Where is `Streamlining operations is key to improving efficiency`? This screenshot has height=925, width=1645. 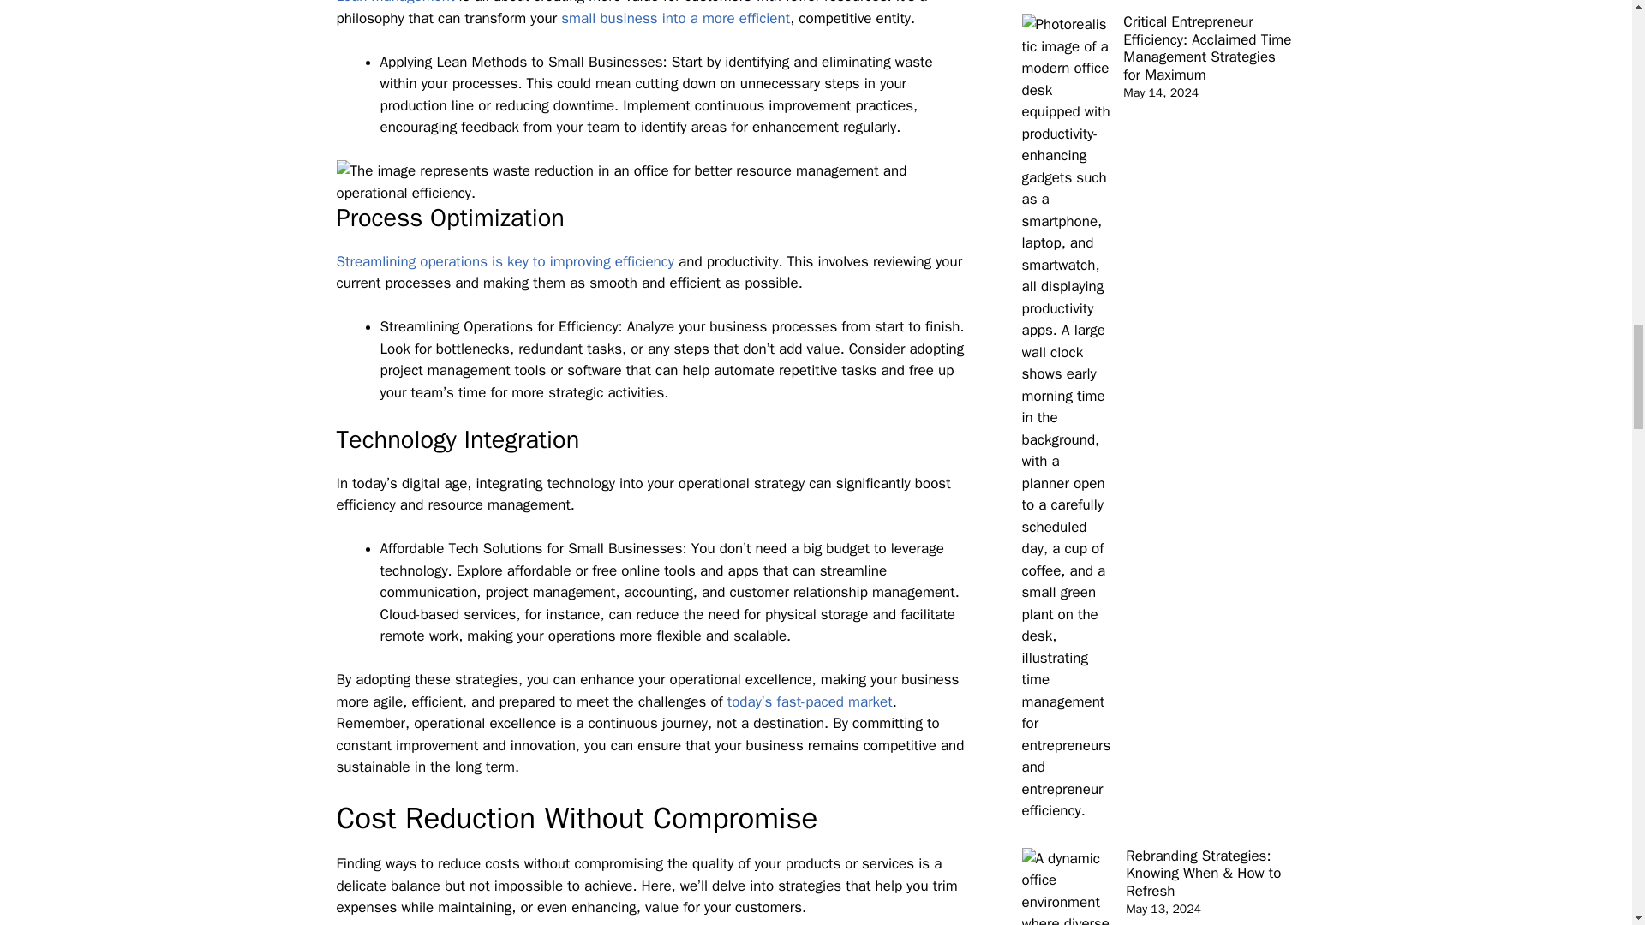
Streamlining operations is key to improving efficiency is located at coordinates (505, 261).